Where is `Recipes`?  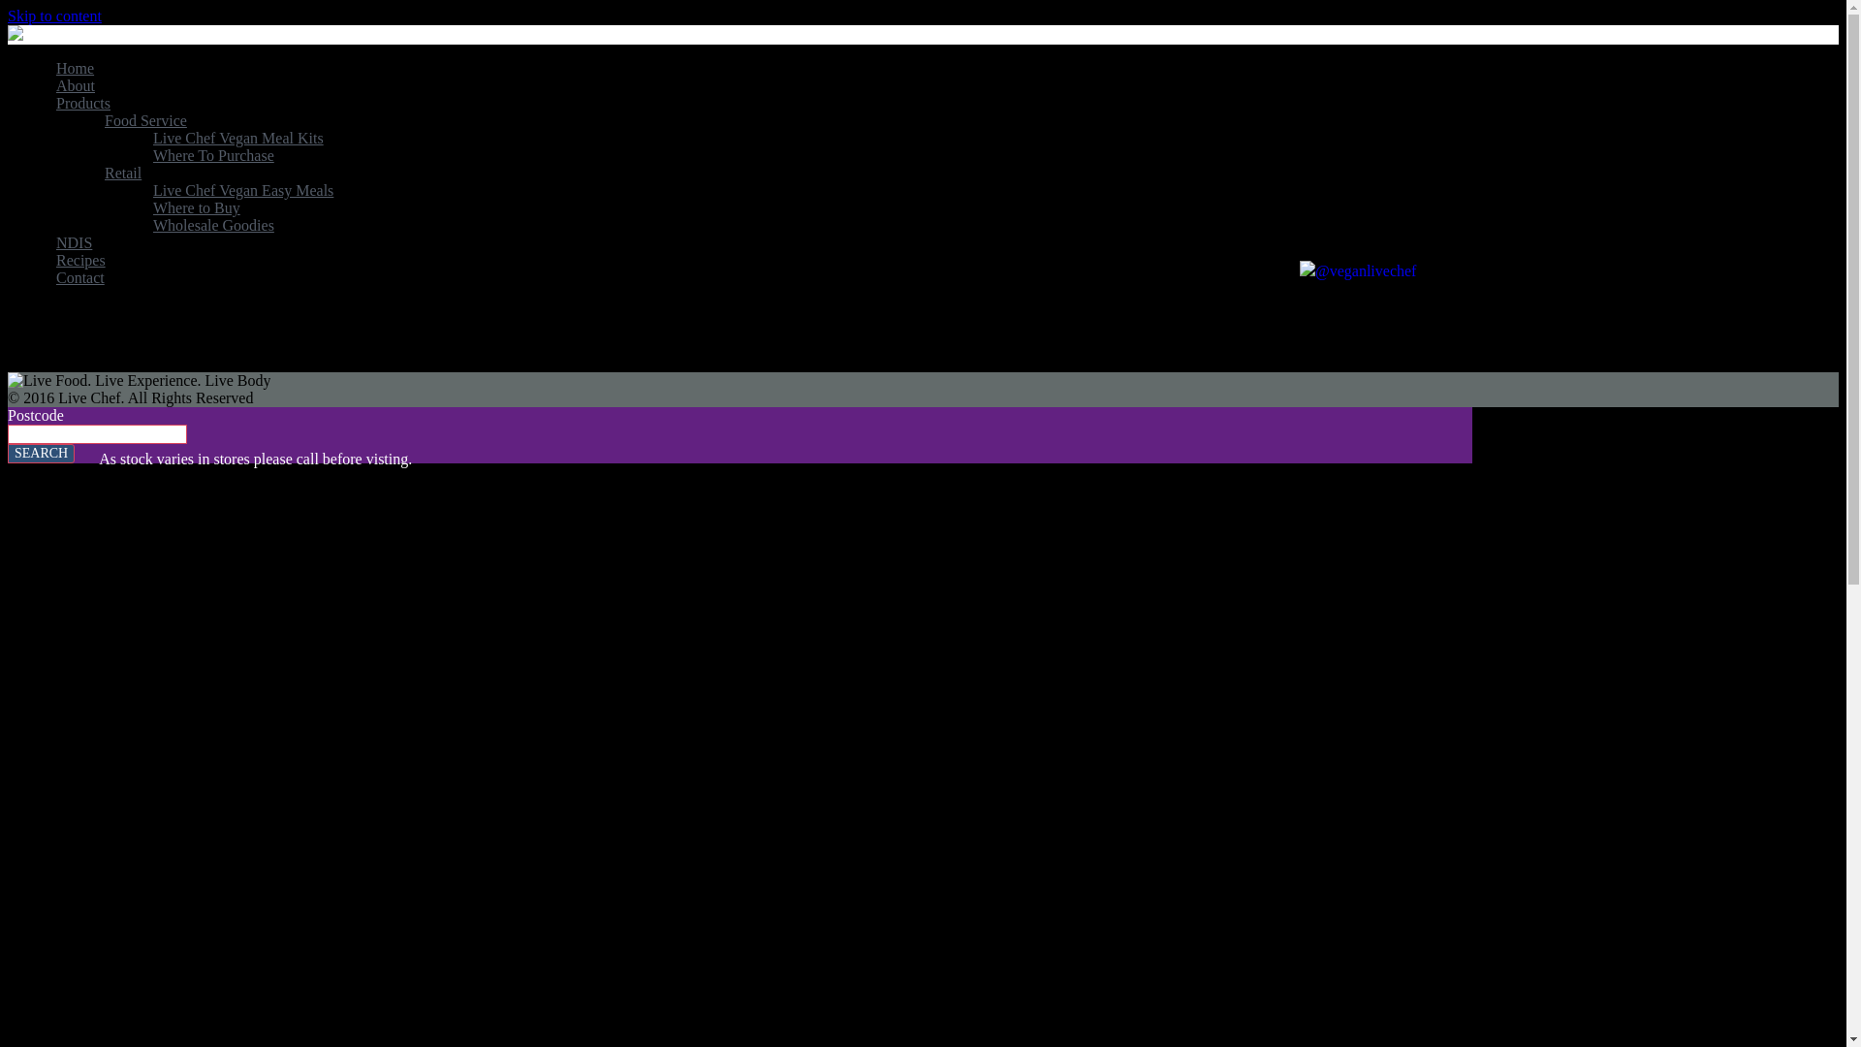 Recipes is located at coordinates (81, 260).